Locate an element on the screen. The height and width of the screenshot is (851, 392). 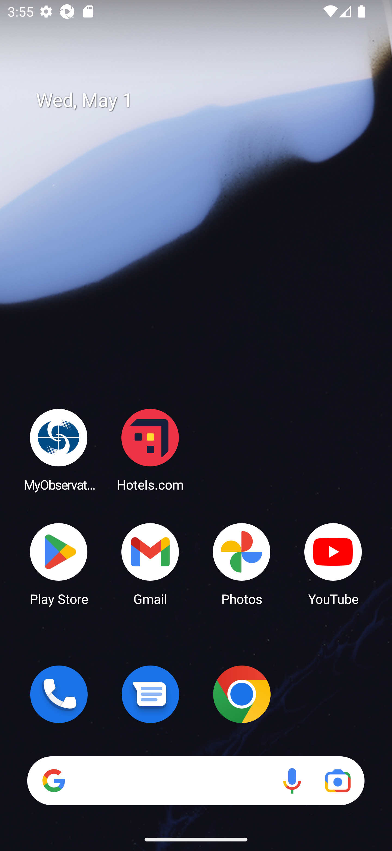
Play Store is located at coordinates (59, 564).